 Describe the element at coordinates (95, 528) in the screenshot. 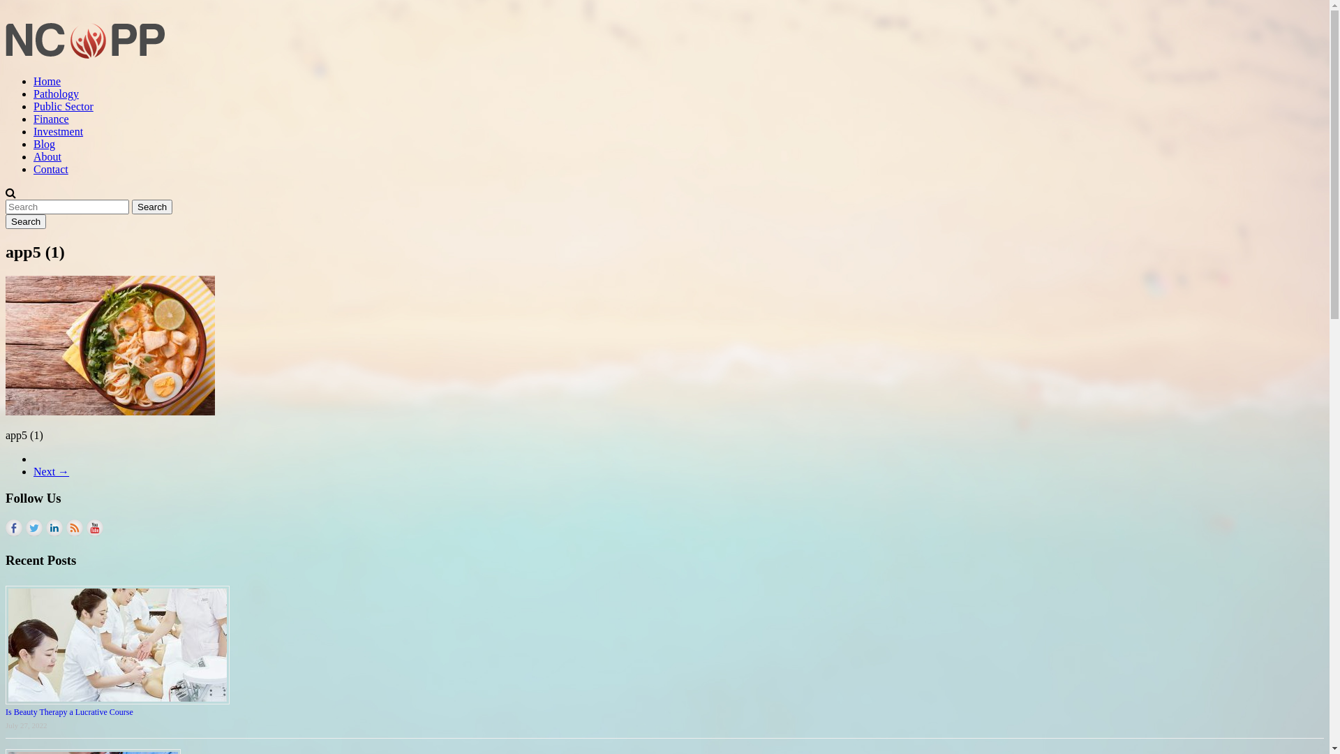

I see `Find us on YouTube` at that location.